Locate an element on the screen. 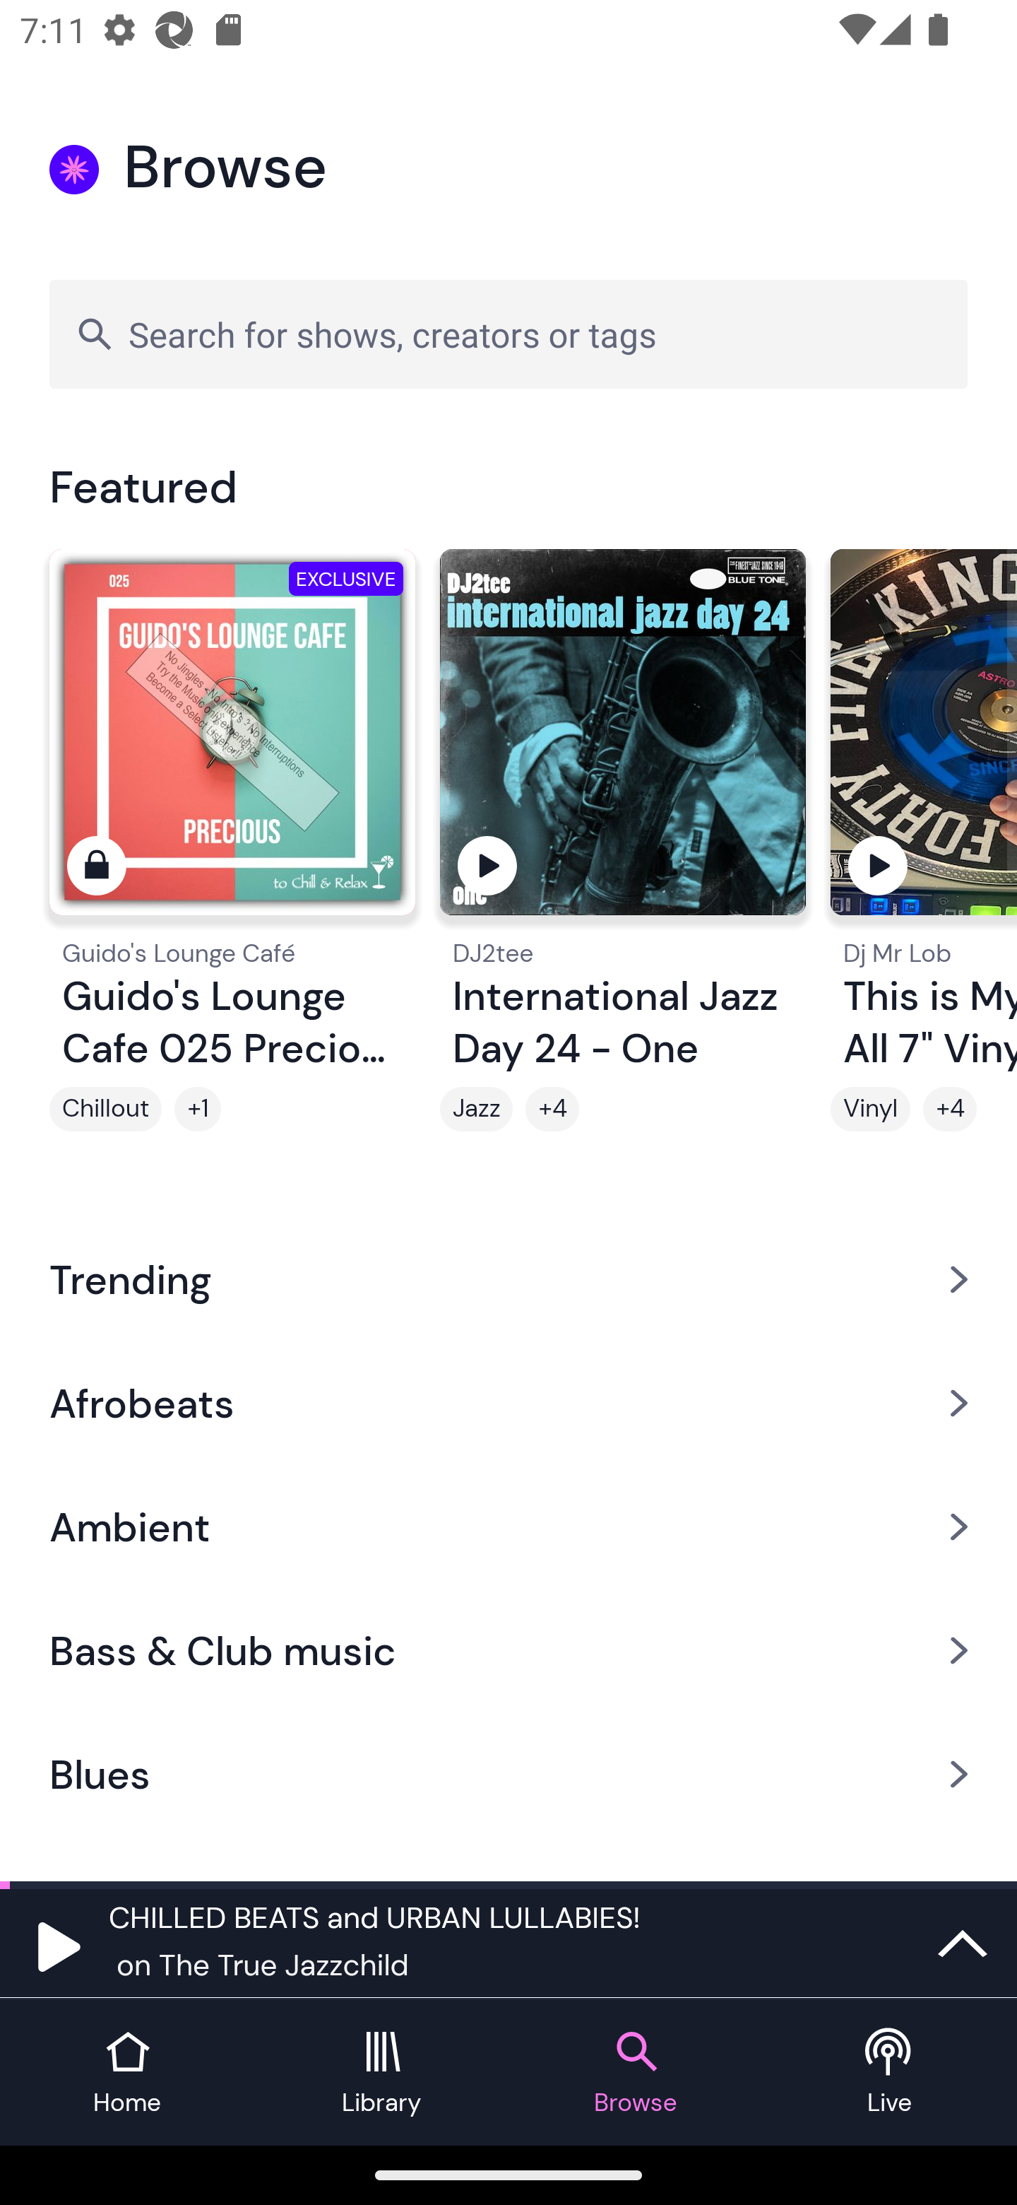 The image size is (1017, 2205). Bass & Club music is located at coordinates (509, 1651).